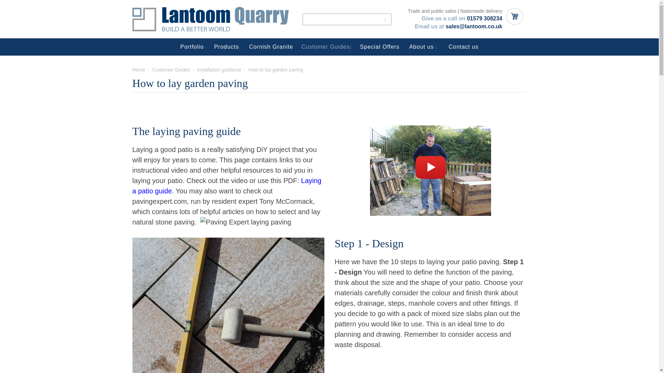  What do you see at coordinates (430, 171) in the screenshot?
I see `Laying paving guide` at bounding box center [430, 171].